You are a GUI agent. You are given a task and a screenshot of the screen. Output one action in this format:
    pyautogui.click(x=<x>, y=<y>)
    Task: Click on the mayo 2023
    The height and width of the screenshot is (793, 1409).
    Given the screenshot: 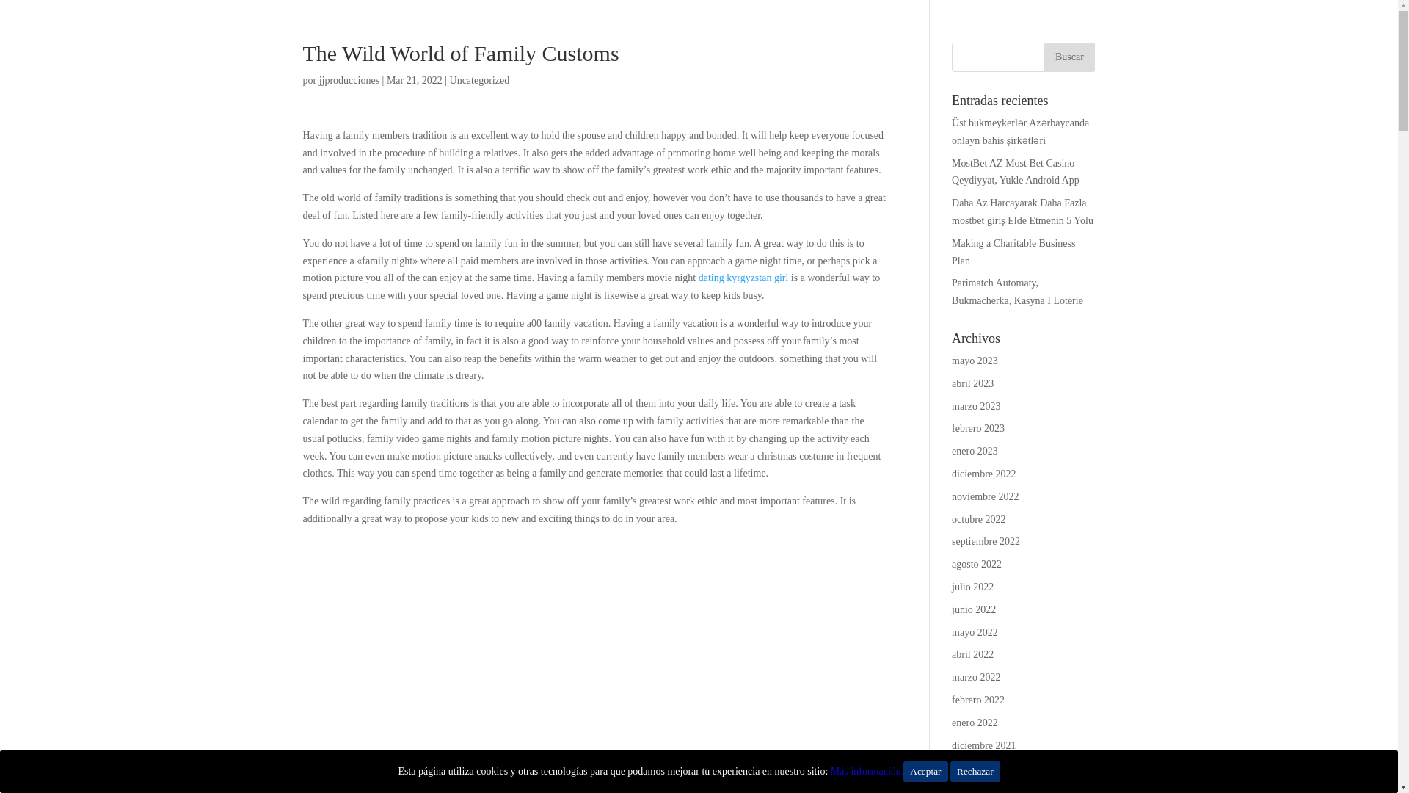 What is the action you would take?
    pyautogui.click(x=975, y=360)
    